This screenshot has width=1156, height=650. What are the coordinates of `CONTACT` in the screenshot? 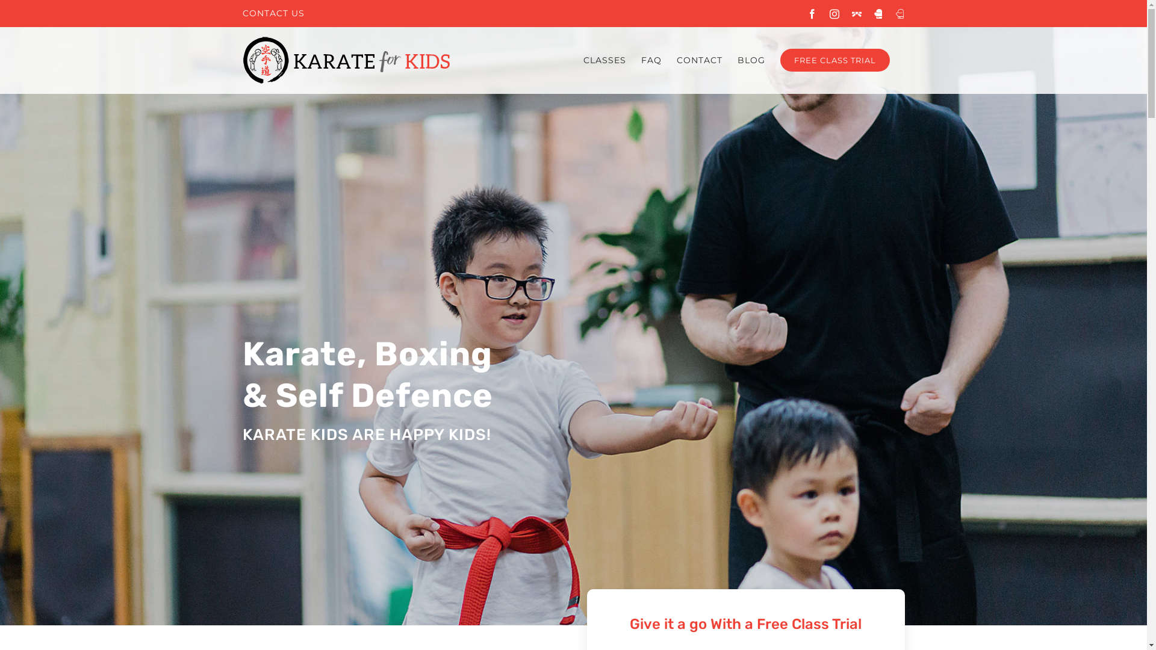 It's located at (700, 60).